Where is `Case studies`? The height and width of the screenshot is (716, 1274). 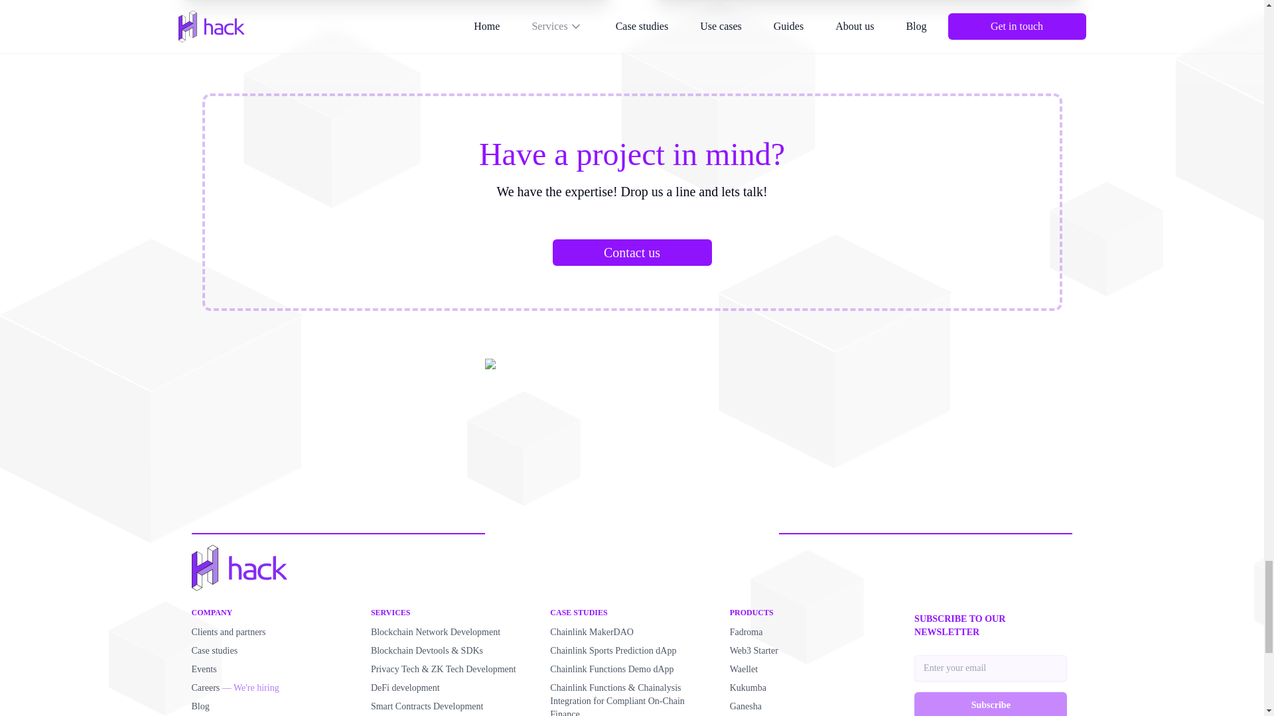 Case studies is located at coordinates (214, 651).